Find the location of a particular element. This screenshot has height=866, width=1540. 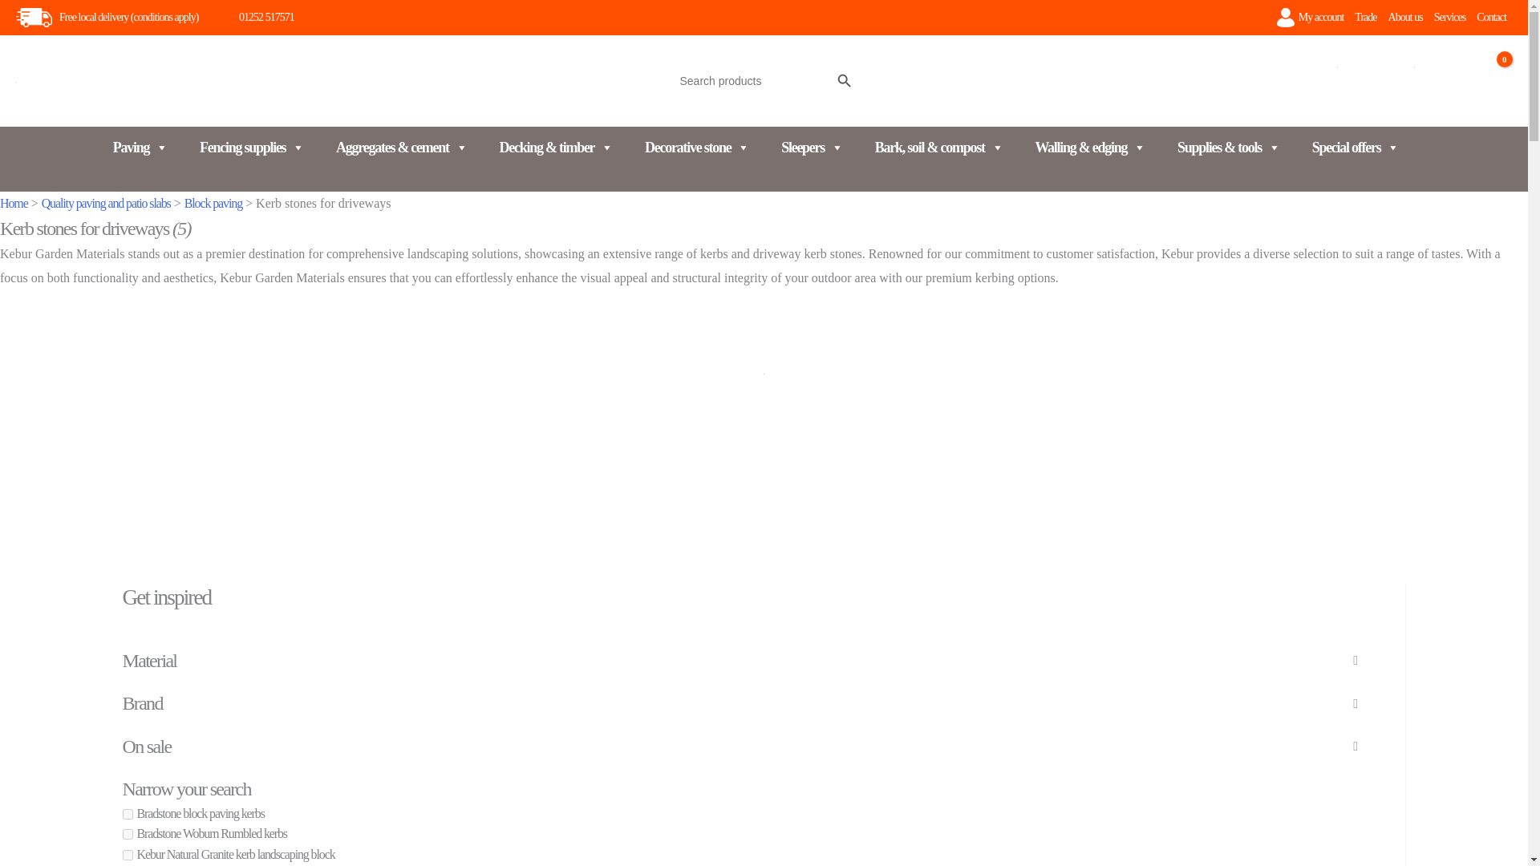

Trade is located at coordinates (1365, 18).